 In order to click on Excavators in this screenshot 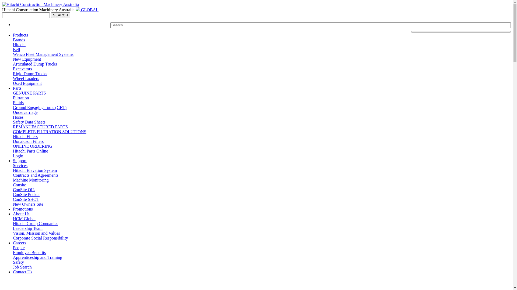, I will do `click(23, 69)`.